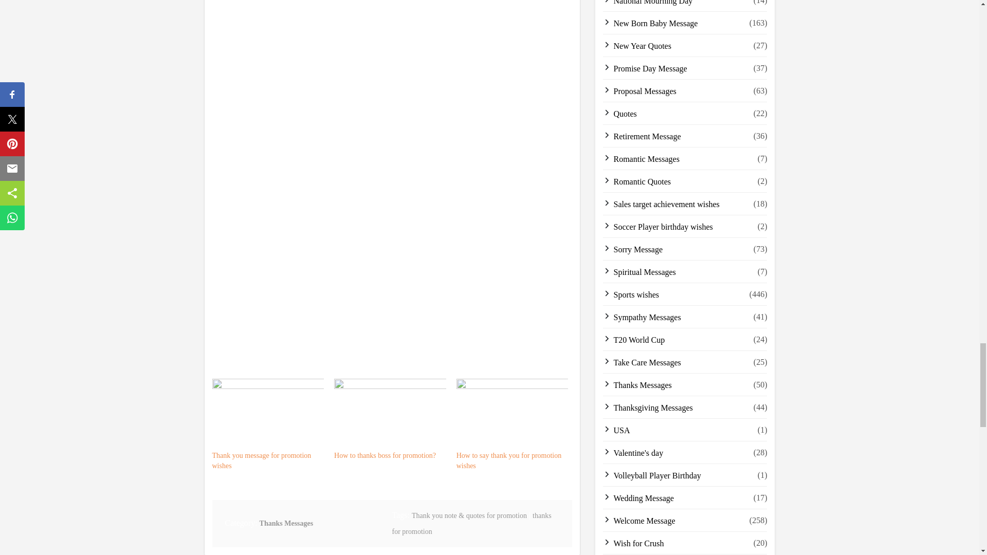 The width and height of the screenshot is (987, 555). I want to click on Thanks Messages, so click(286, 523).